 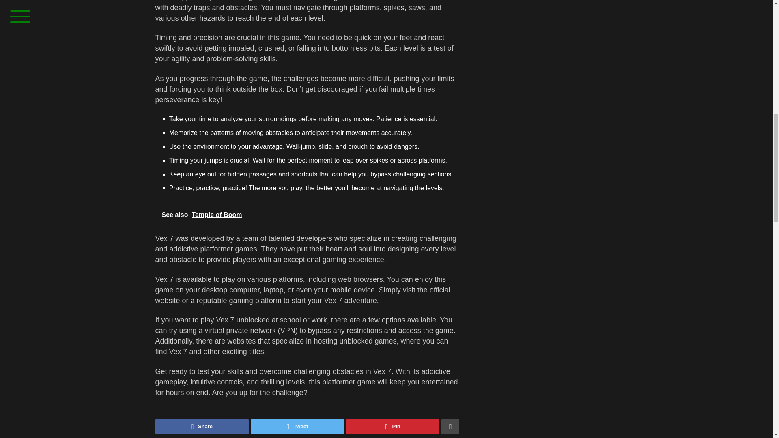 What do you see at coordinates (202, 427) in the screenshot?
I see `Share` at bounding box center [202, 427].